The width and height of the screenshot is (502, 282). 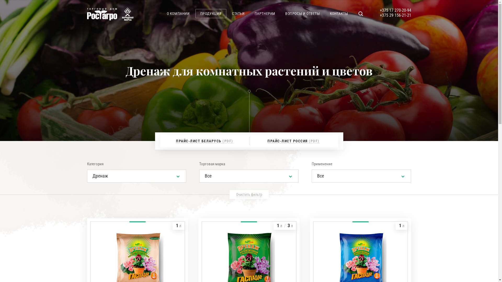 I want to click on +375 17 270-20-94, so click(x=395, y=10).